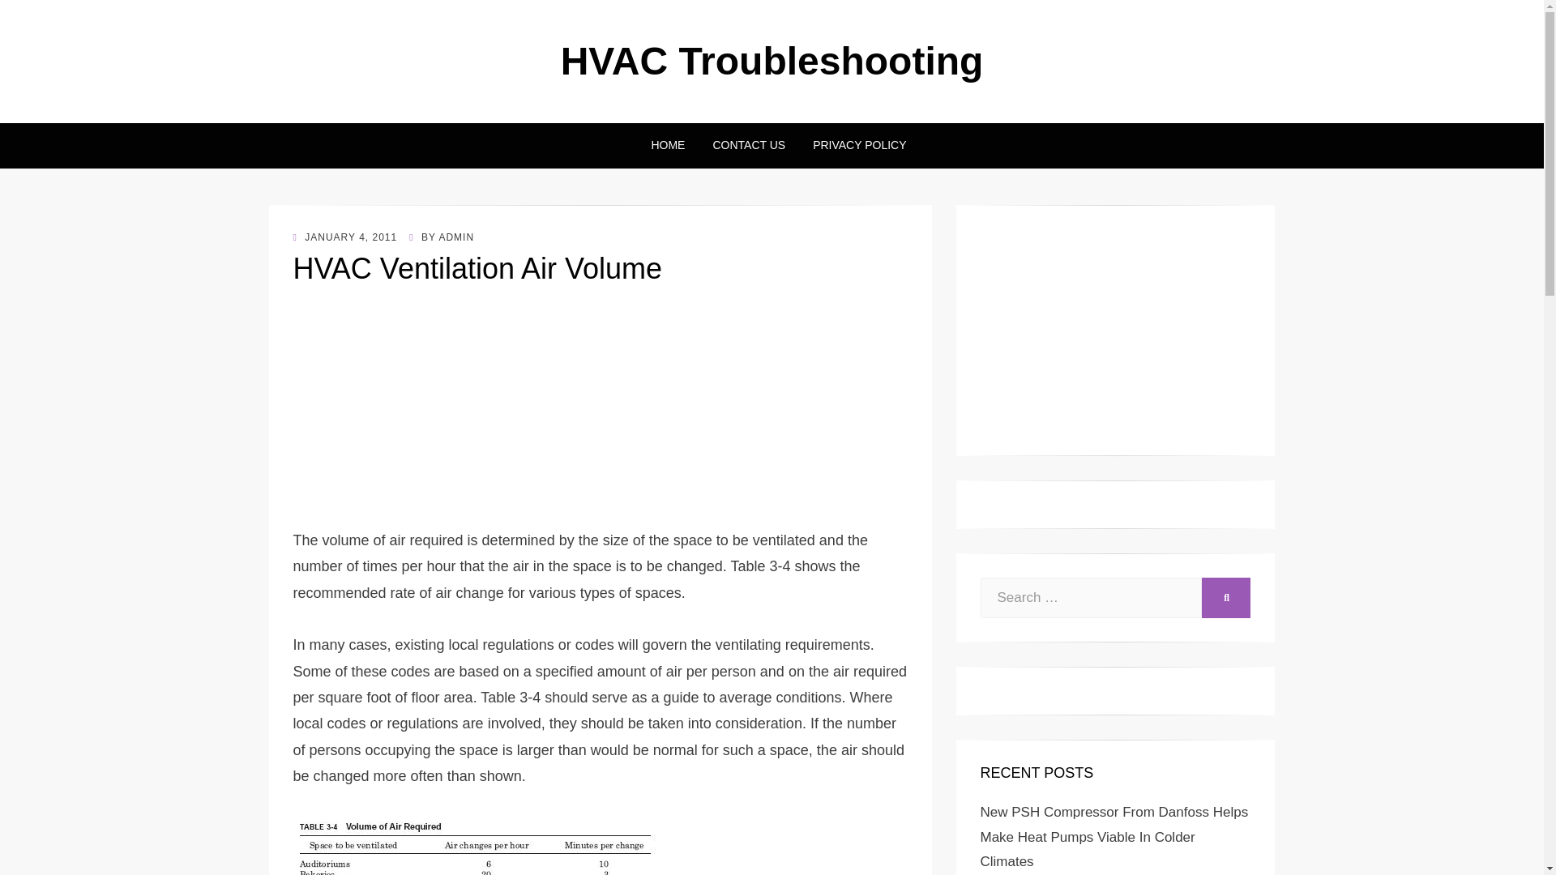  I want to click on PRIVACY POLICY, so click(853, 146).